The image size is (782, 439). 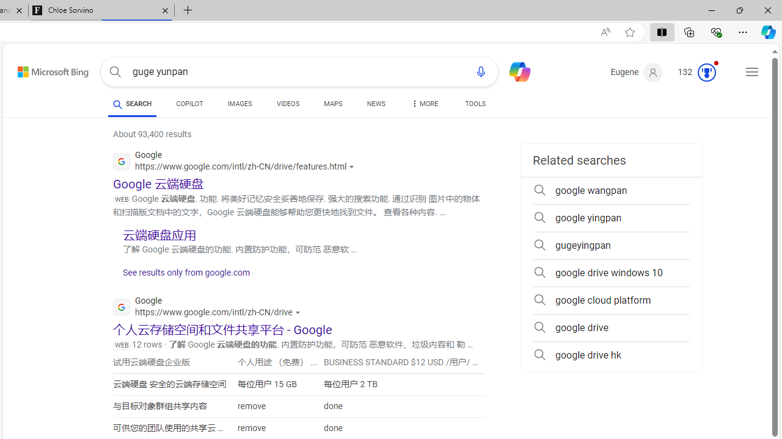 What do you see at coordinates (239, 106) in the screenshot?
I see `IMAGES` at bounding box center [239, 106].